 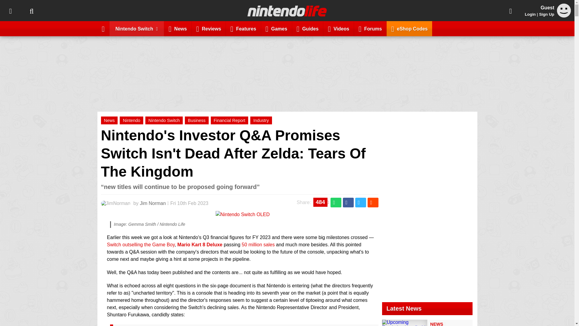 What do you see at coordinates (31, 11) in the screenshot?
I see `Search` at bounding box center [31, 11].